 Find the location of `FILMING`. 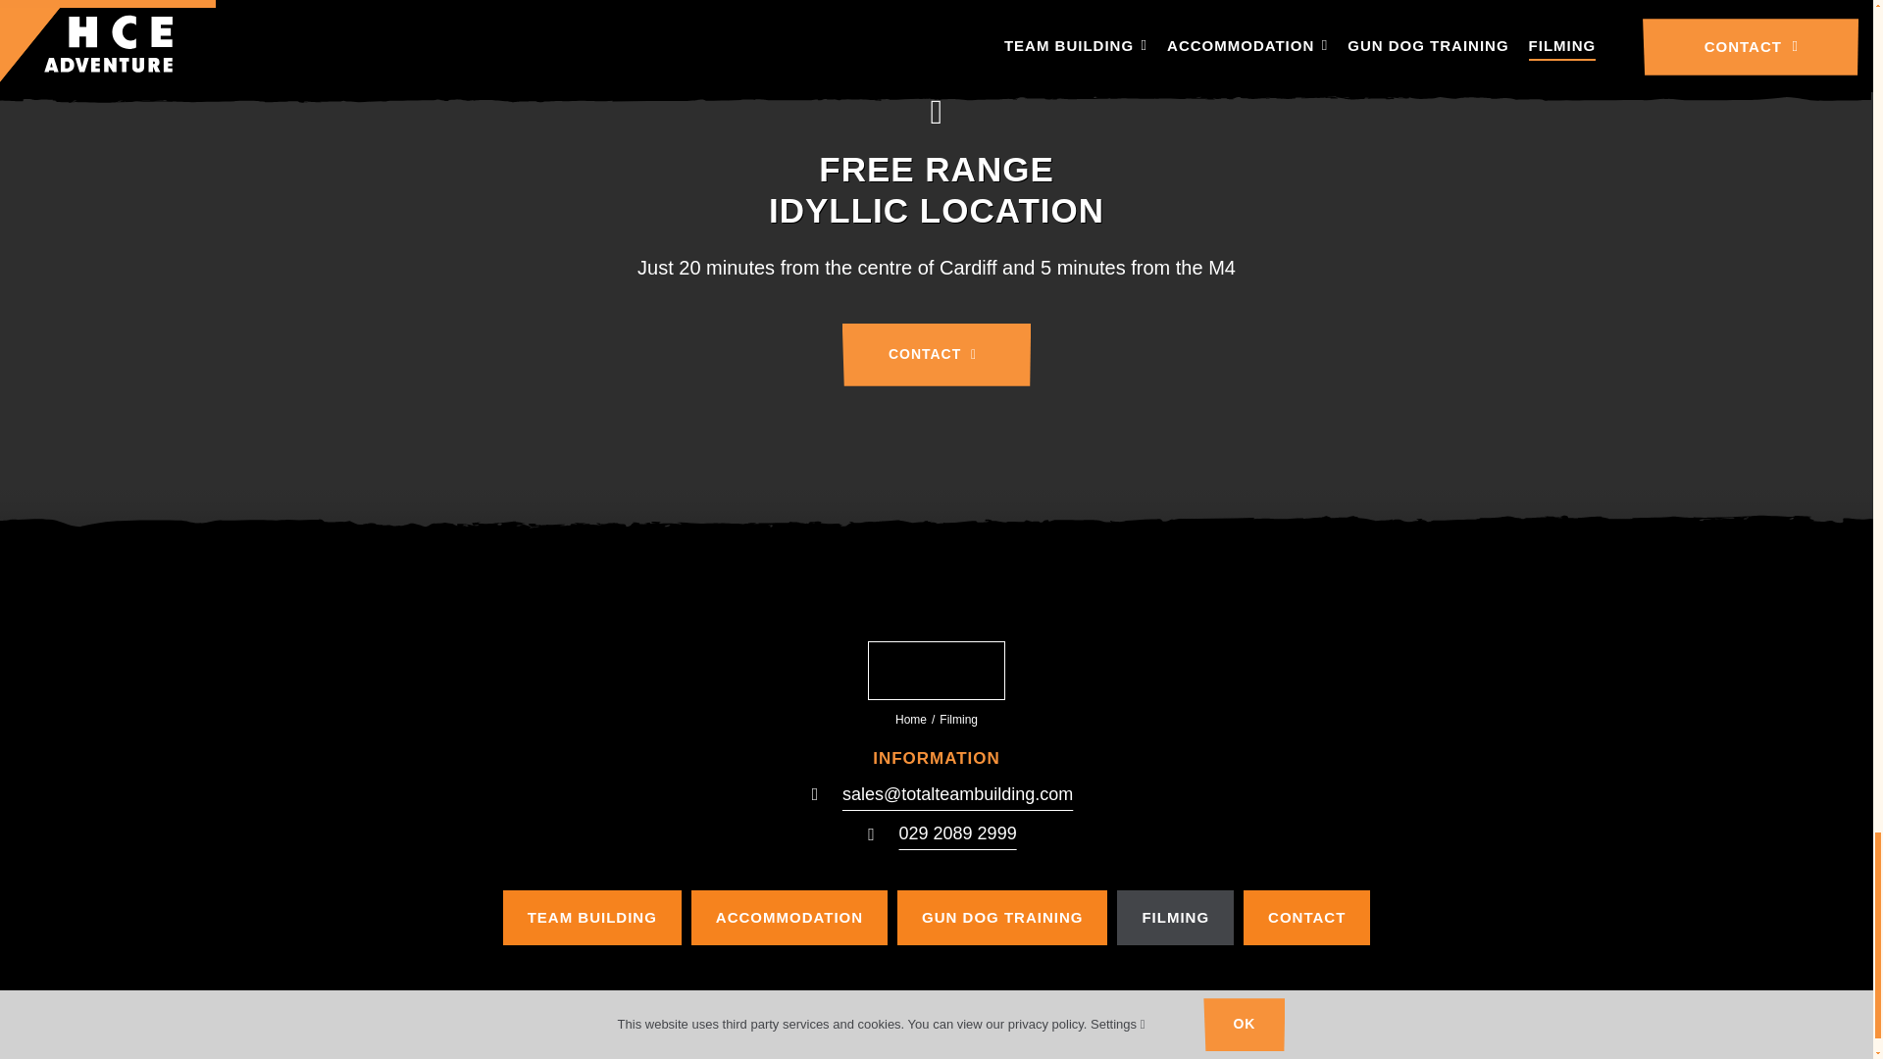

FILMING is located at coordinates (1175, 918).